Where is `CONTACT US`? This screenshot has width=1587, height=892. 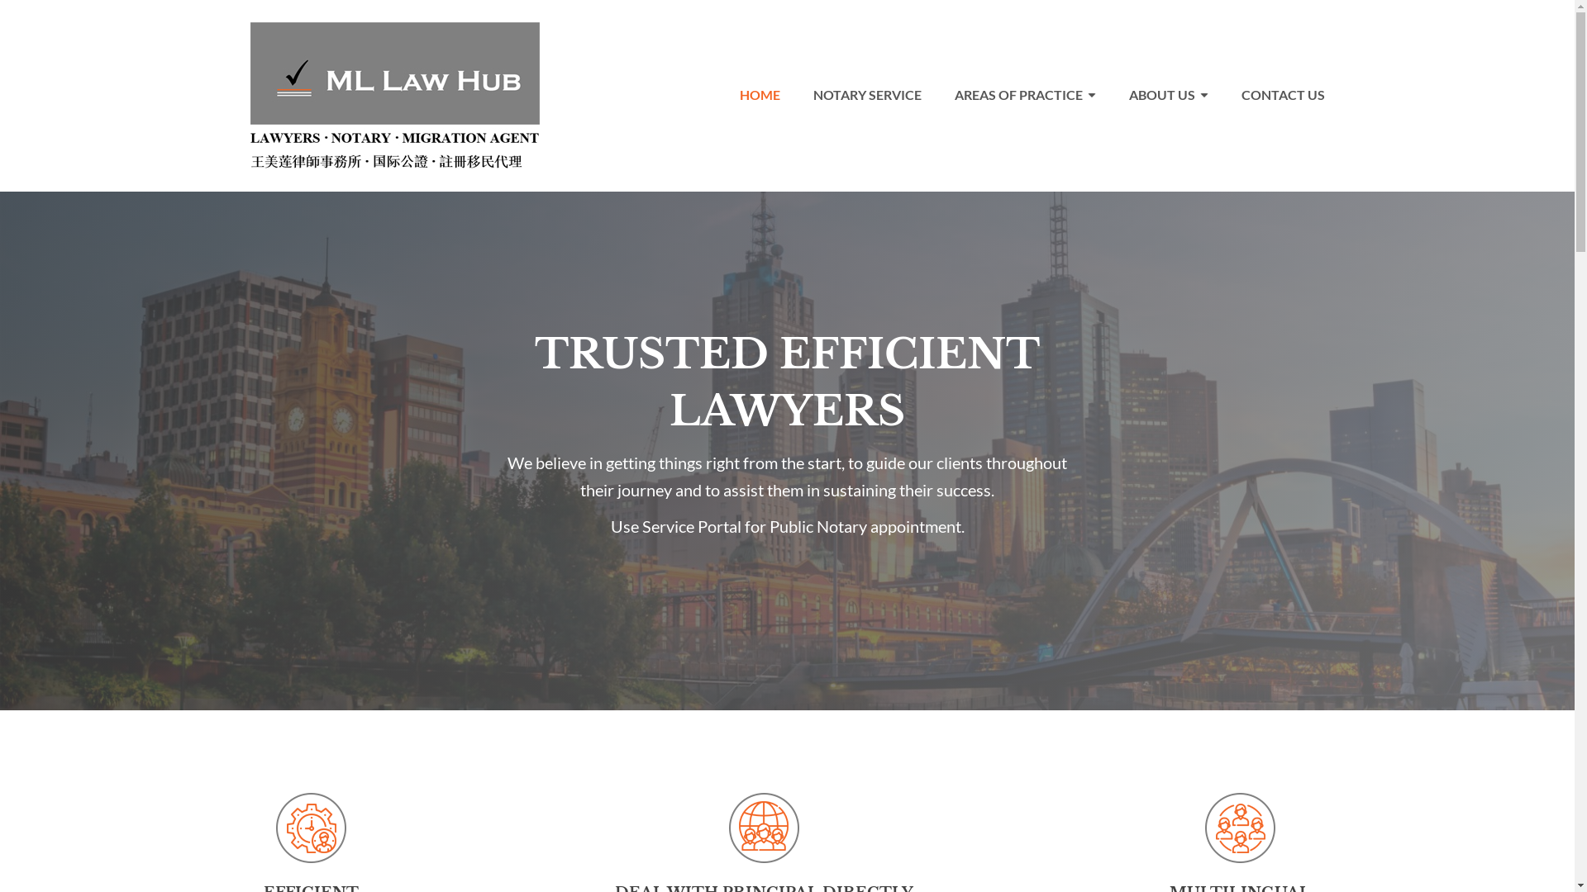
CONTACT US is located at coordinates (1275, 95).